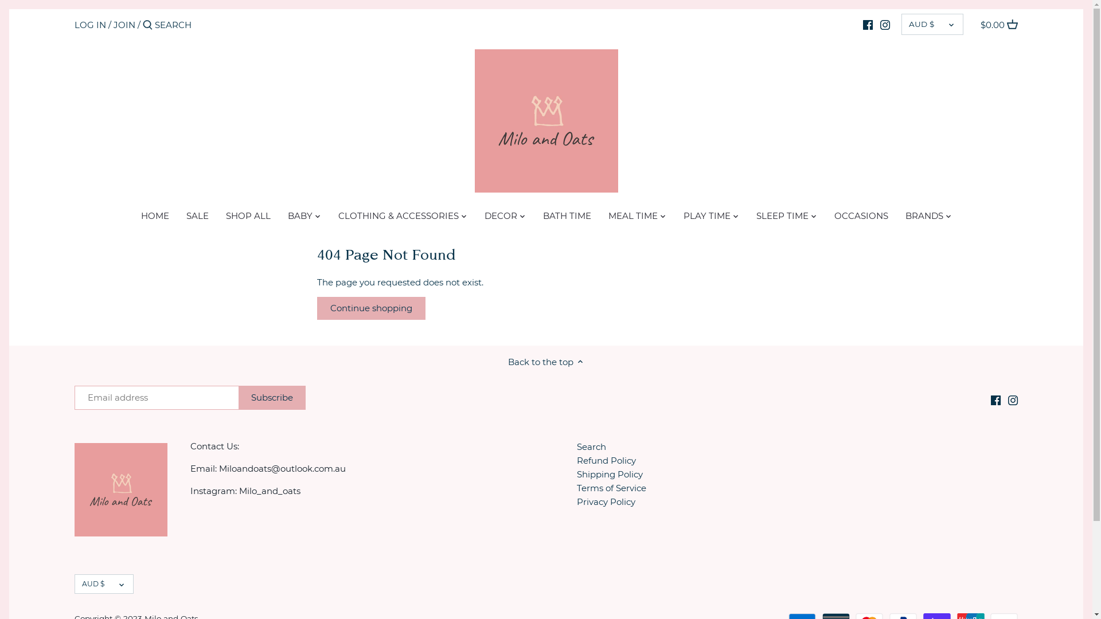 The image size is (1101, 619). Describe the element at coordinates (299, 218) in the screenshot. I see `BABY` at that location.